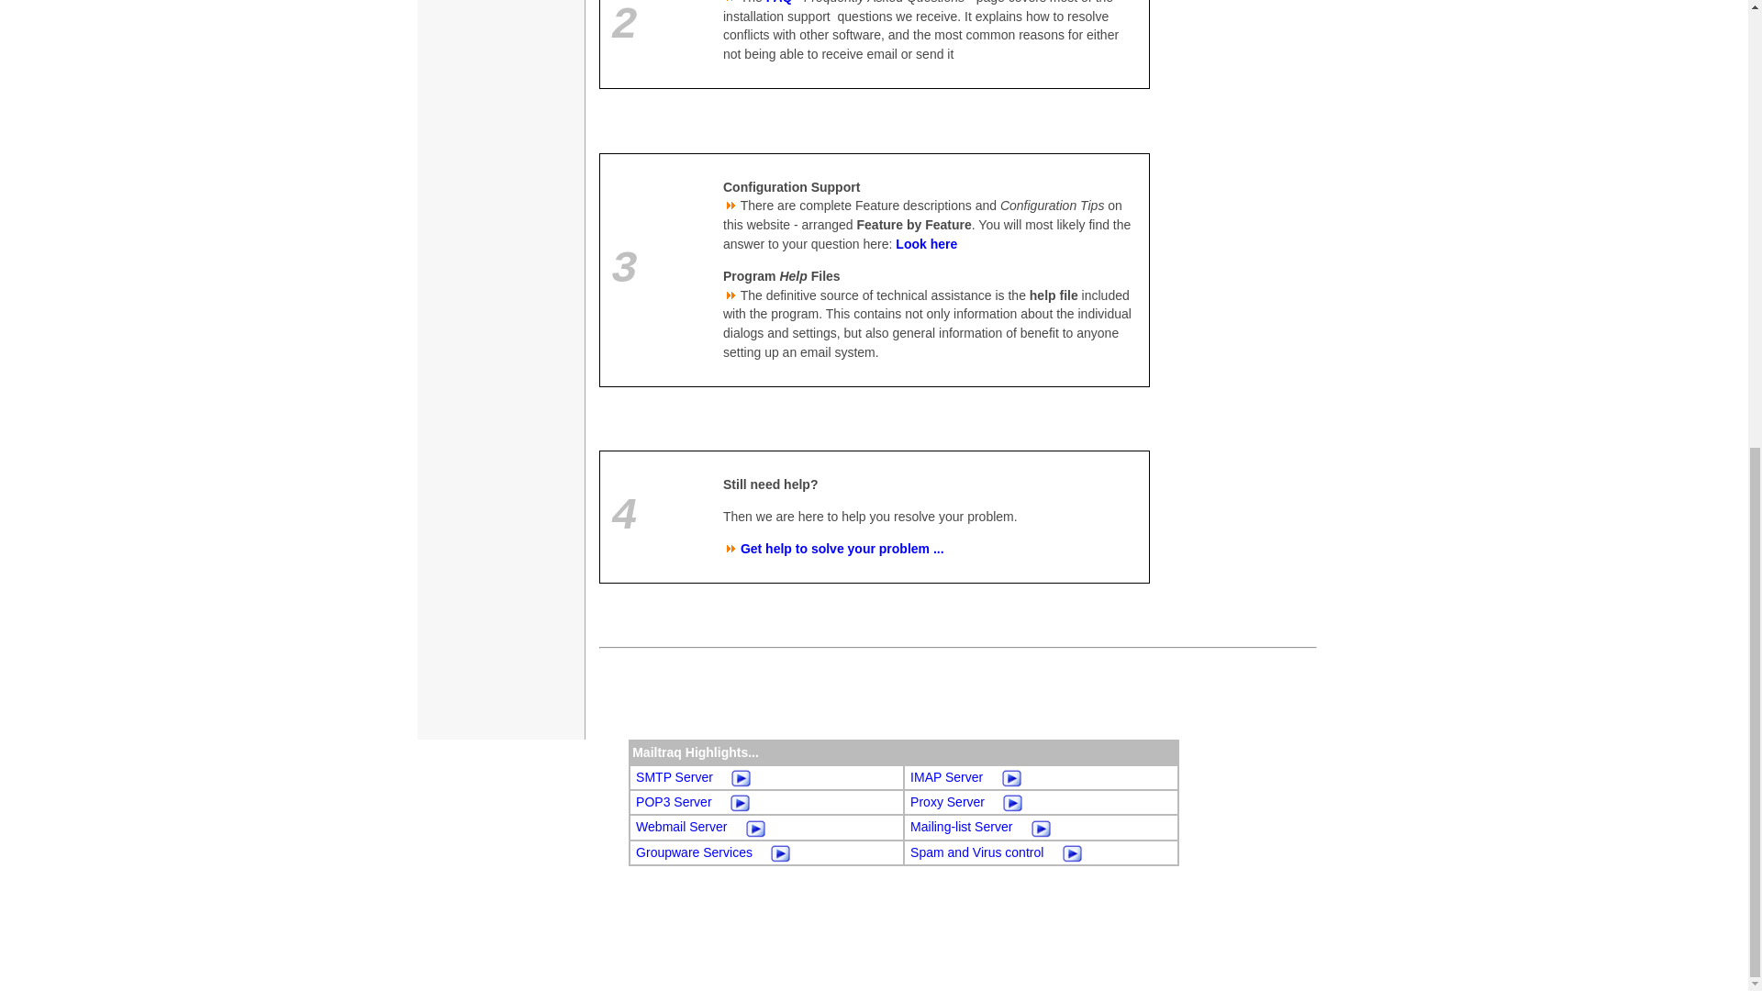  What do you see at coordinates (925, 244) in the screenshot?
I see `Look here` at bounding box center [925, 244].